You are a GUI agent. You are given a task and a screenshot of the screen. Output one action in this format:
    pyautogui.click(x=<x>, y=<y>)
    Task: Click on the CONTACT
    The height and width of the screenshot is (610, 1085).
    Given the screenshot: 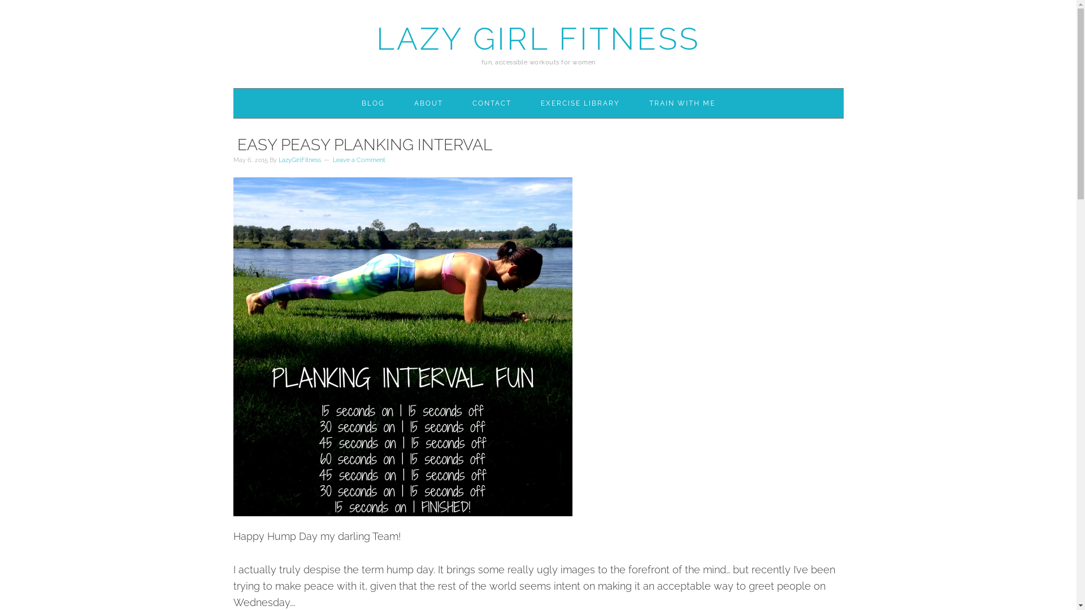 What is the action you would take?
    pyautogui.click(x=492, y=103)
    